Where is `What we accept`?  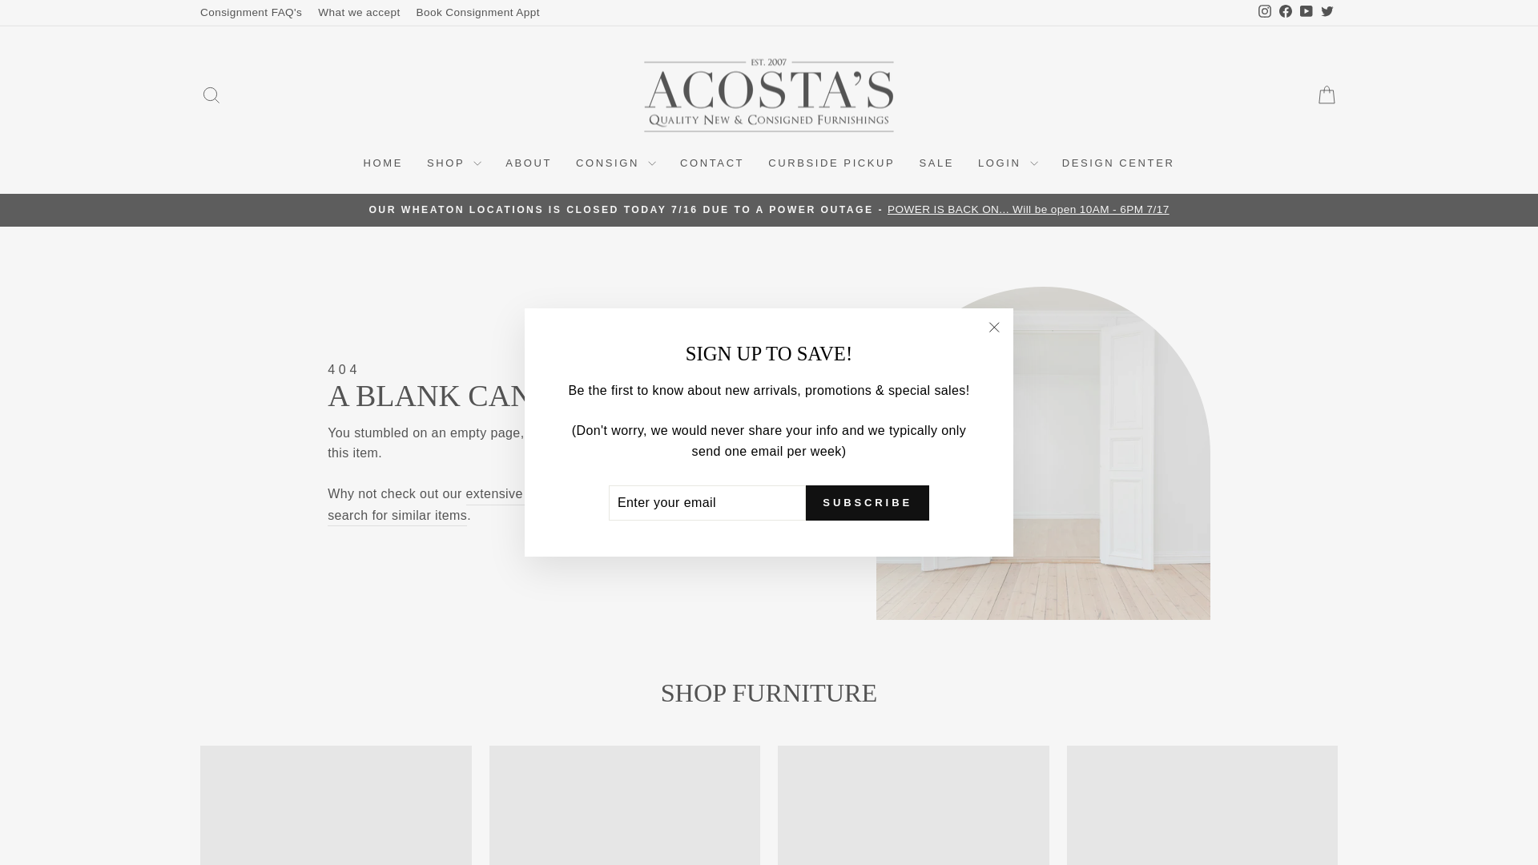
What we accept is located at coordinates (359, 13).